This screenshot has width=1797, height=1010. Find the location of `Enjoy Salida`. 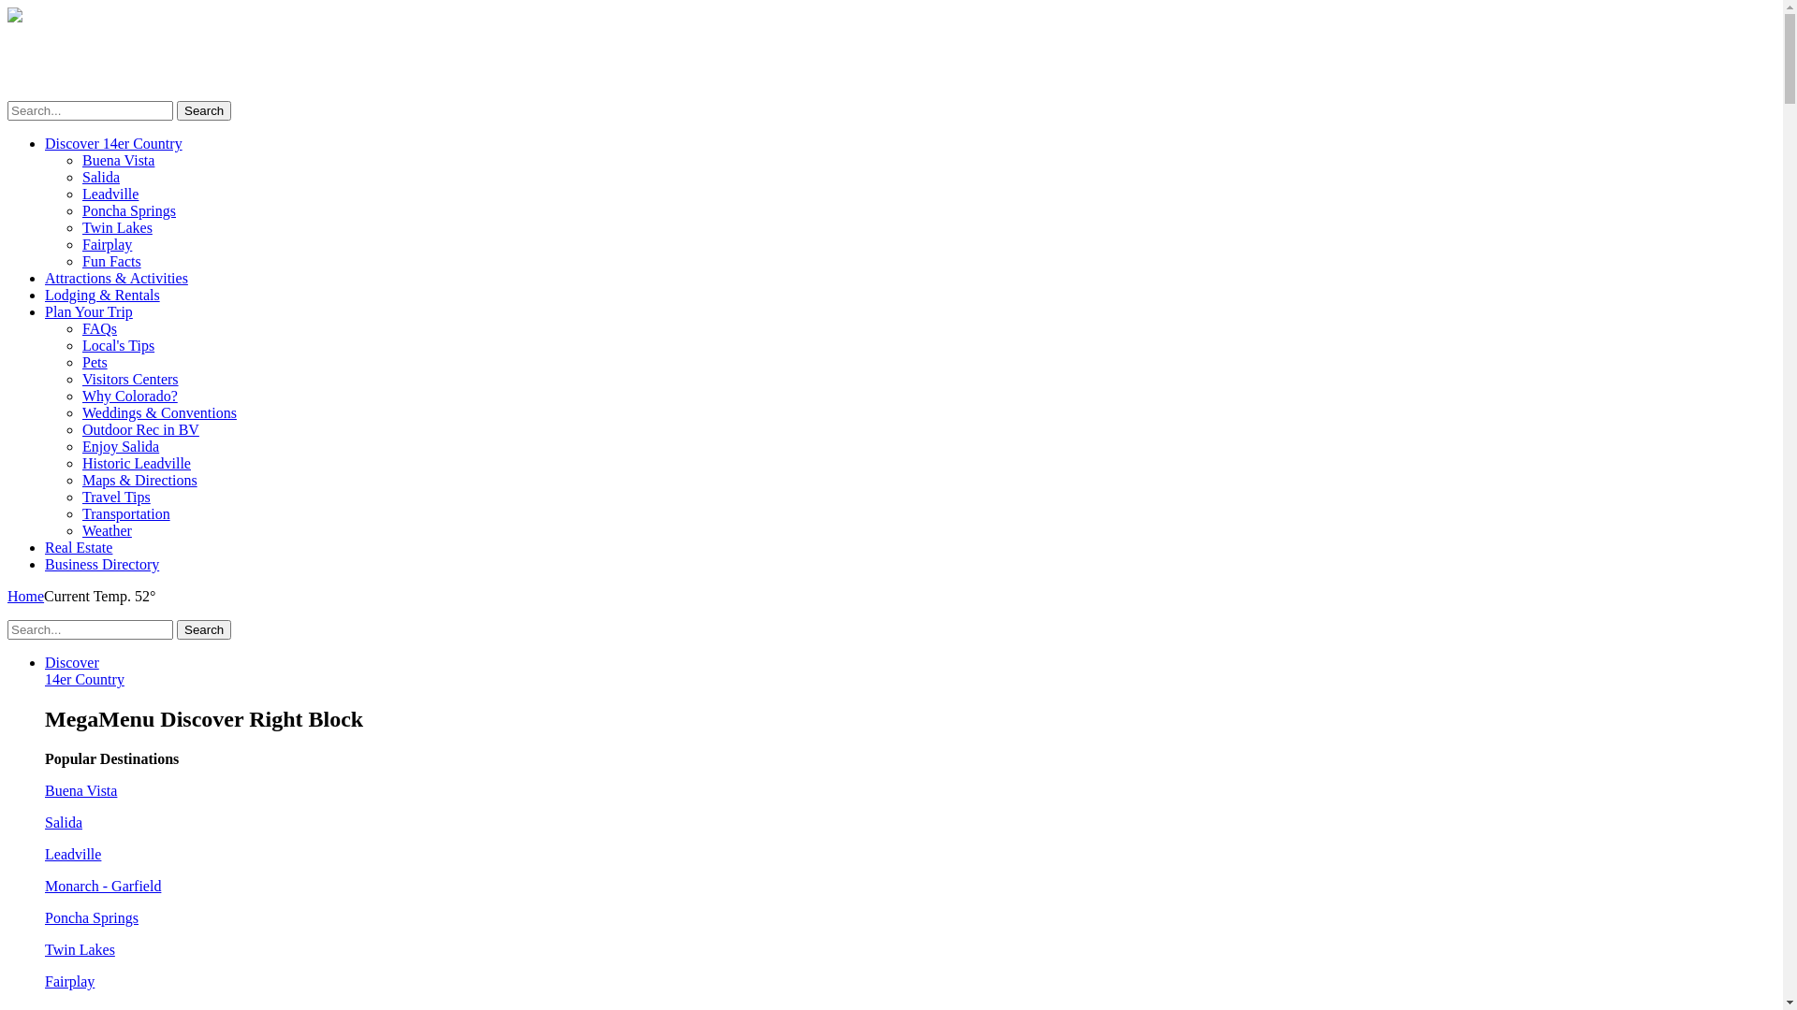

Enjoy Salida is located at coordinates (121, 447).